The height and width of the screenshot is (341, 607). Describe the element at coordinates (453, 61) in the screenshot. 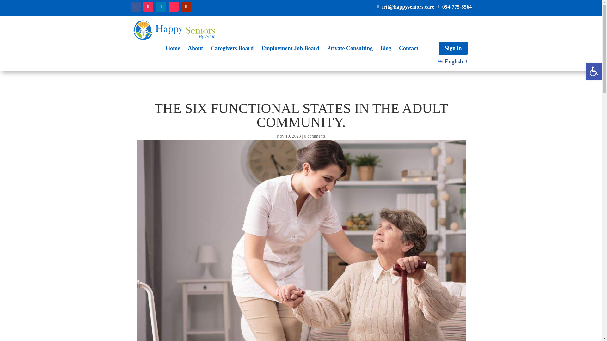

I see `English` at that location.